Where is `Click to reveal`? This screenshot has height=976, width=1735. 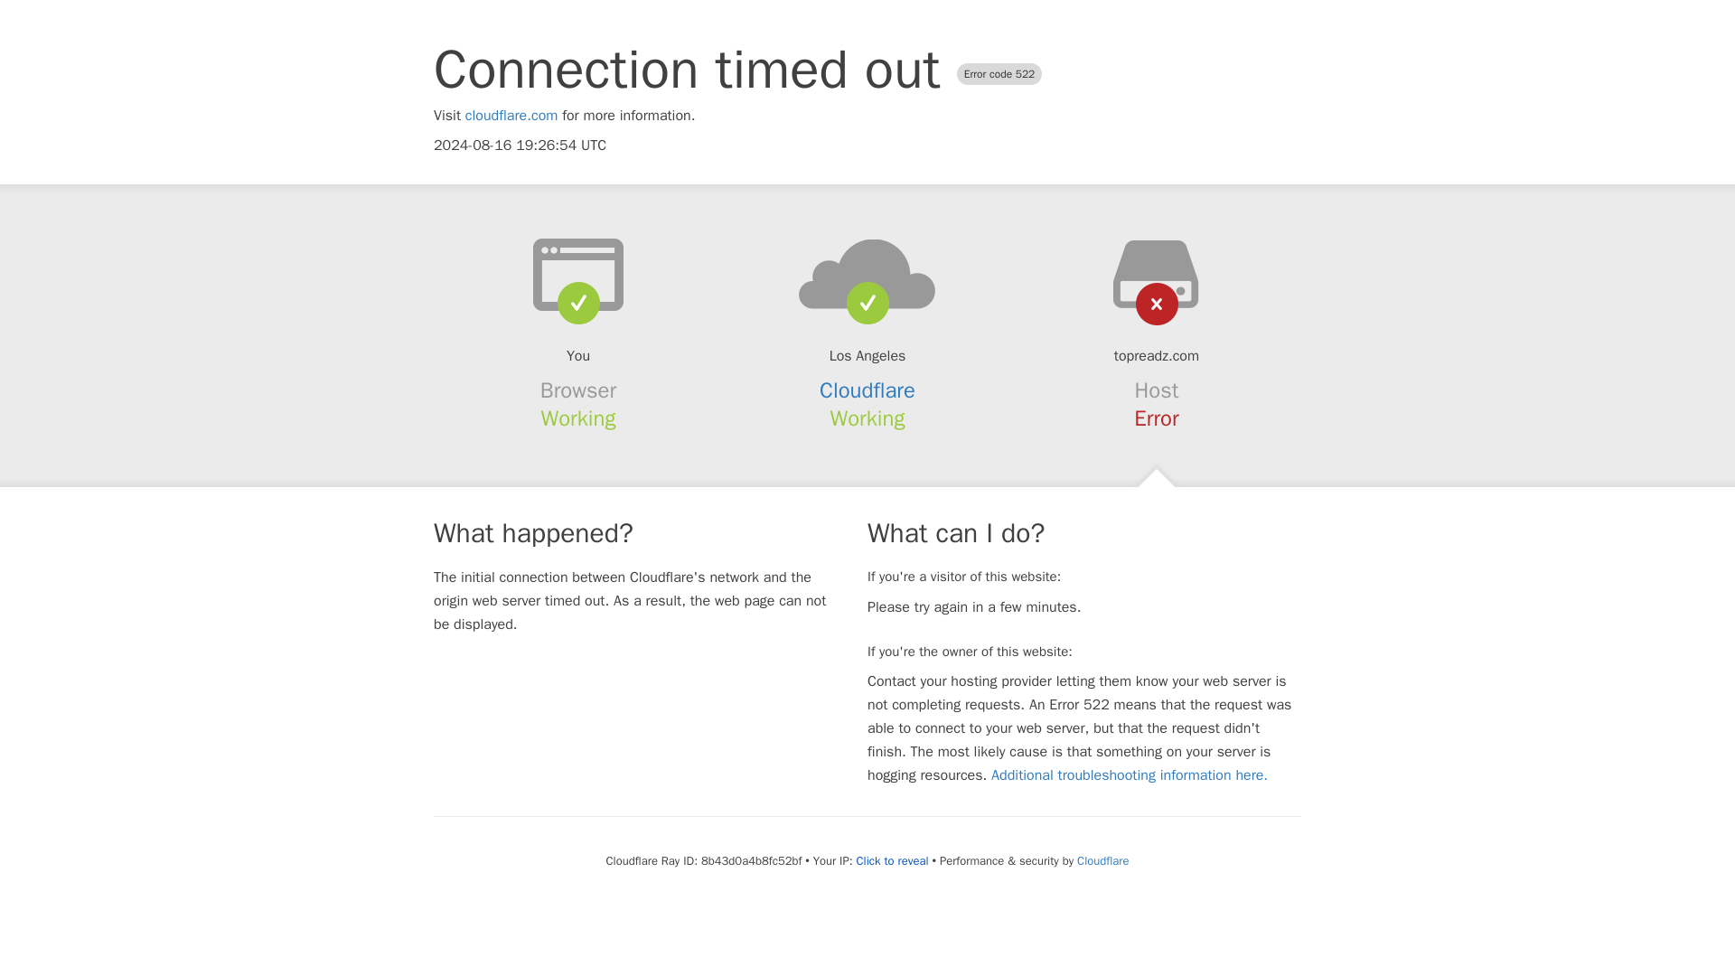 Click to reveal is located at coordinates (893, 860).